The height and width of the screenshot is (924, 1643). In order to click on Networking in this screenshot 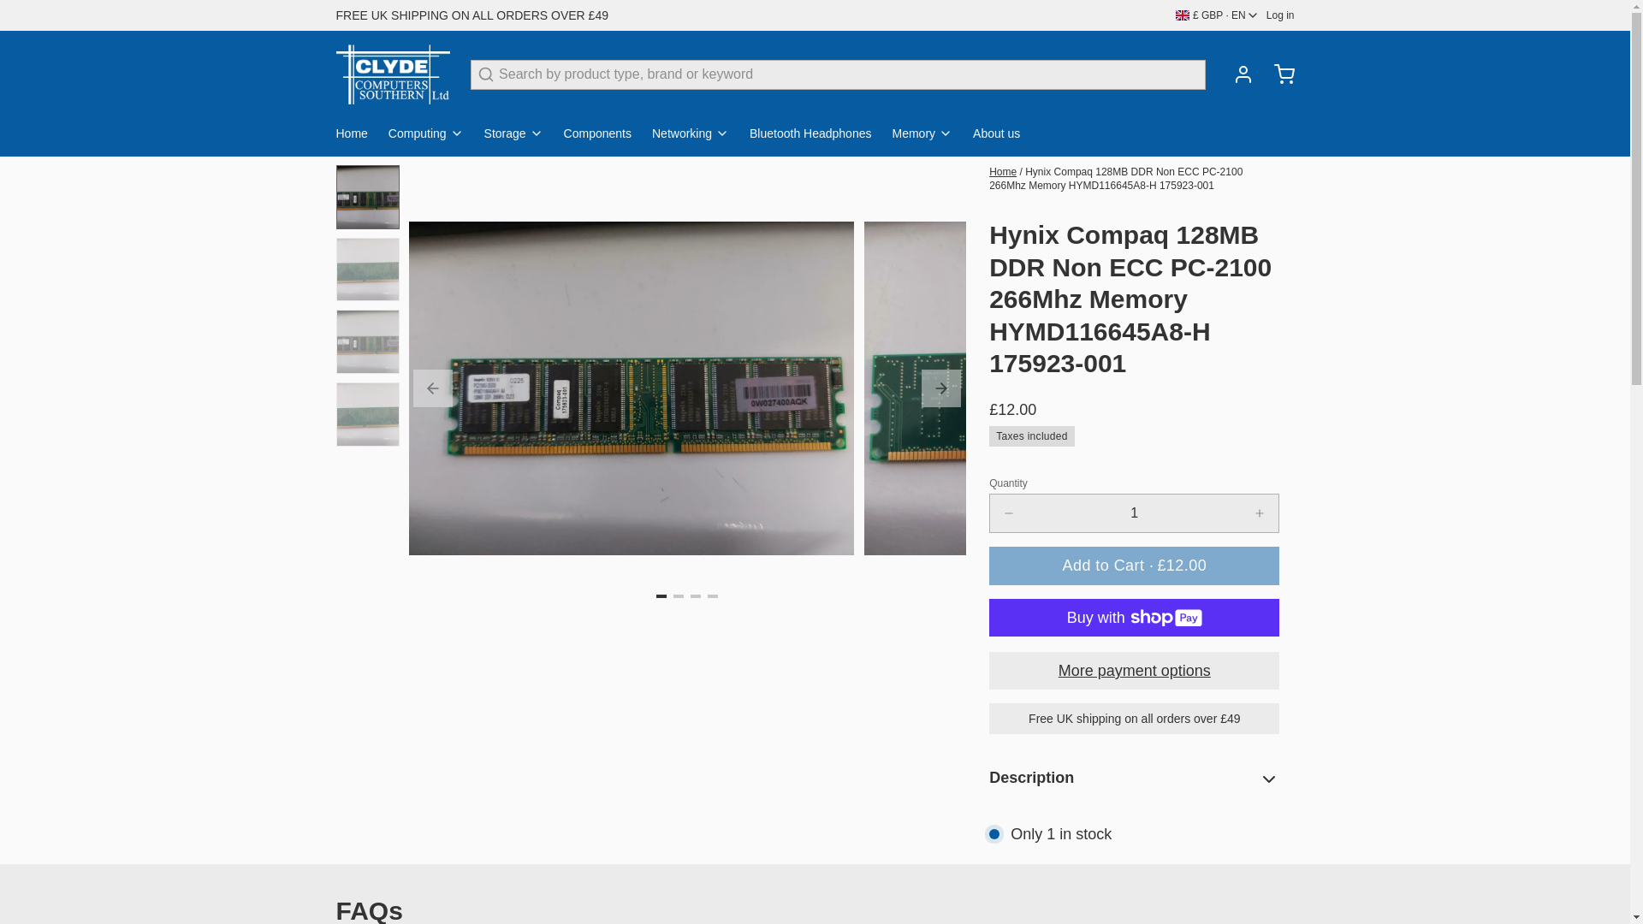, I will do `click(697, 137)`.